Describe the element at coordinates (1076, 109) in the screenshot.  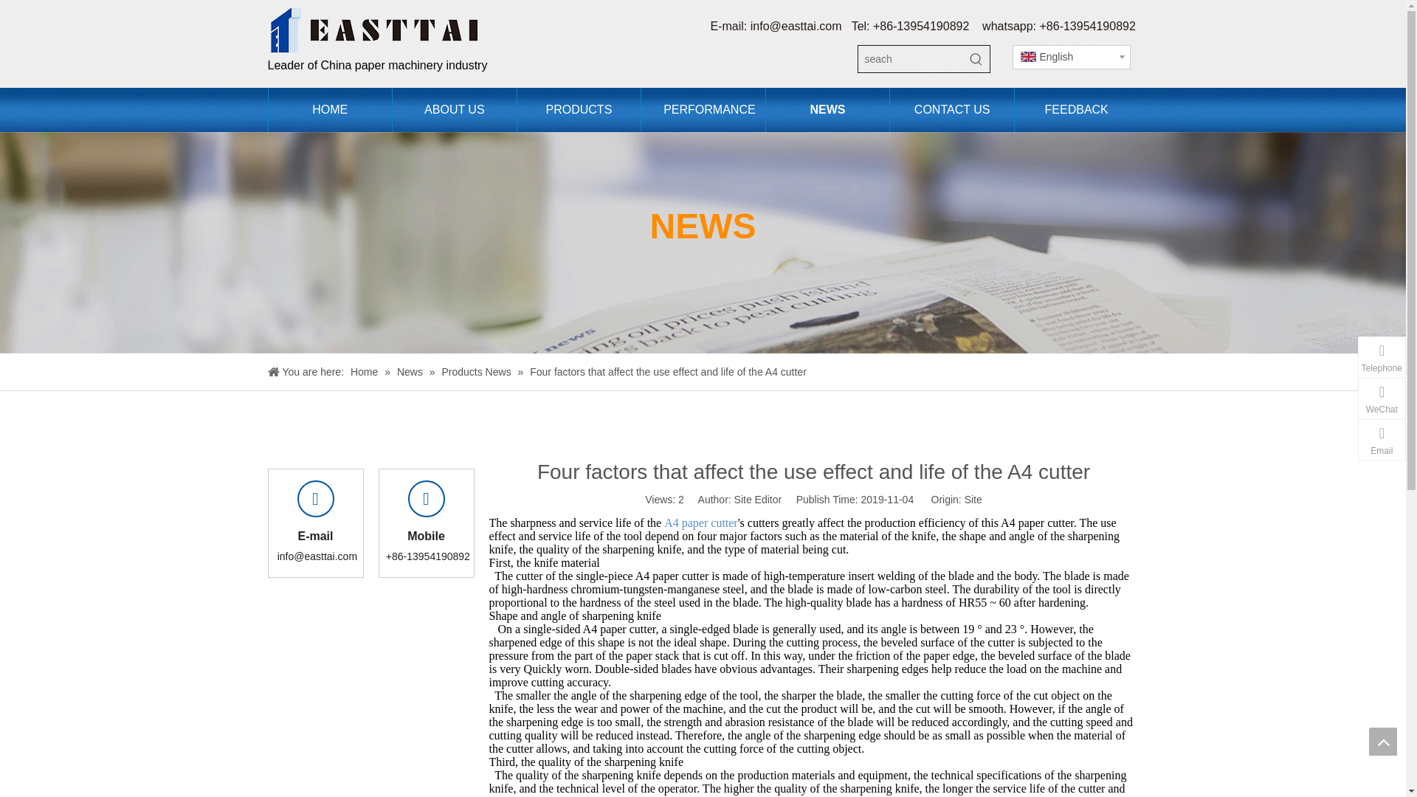
I see `FEEDBACK` at that location.